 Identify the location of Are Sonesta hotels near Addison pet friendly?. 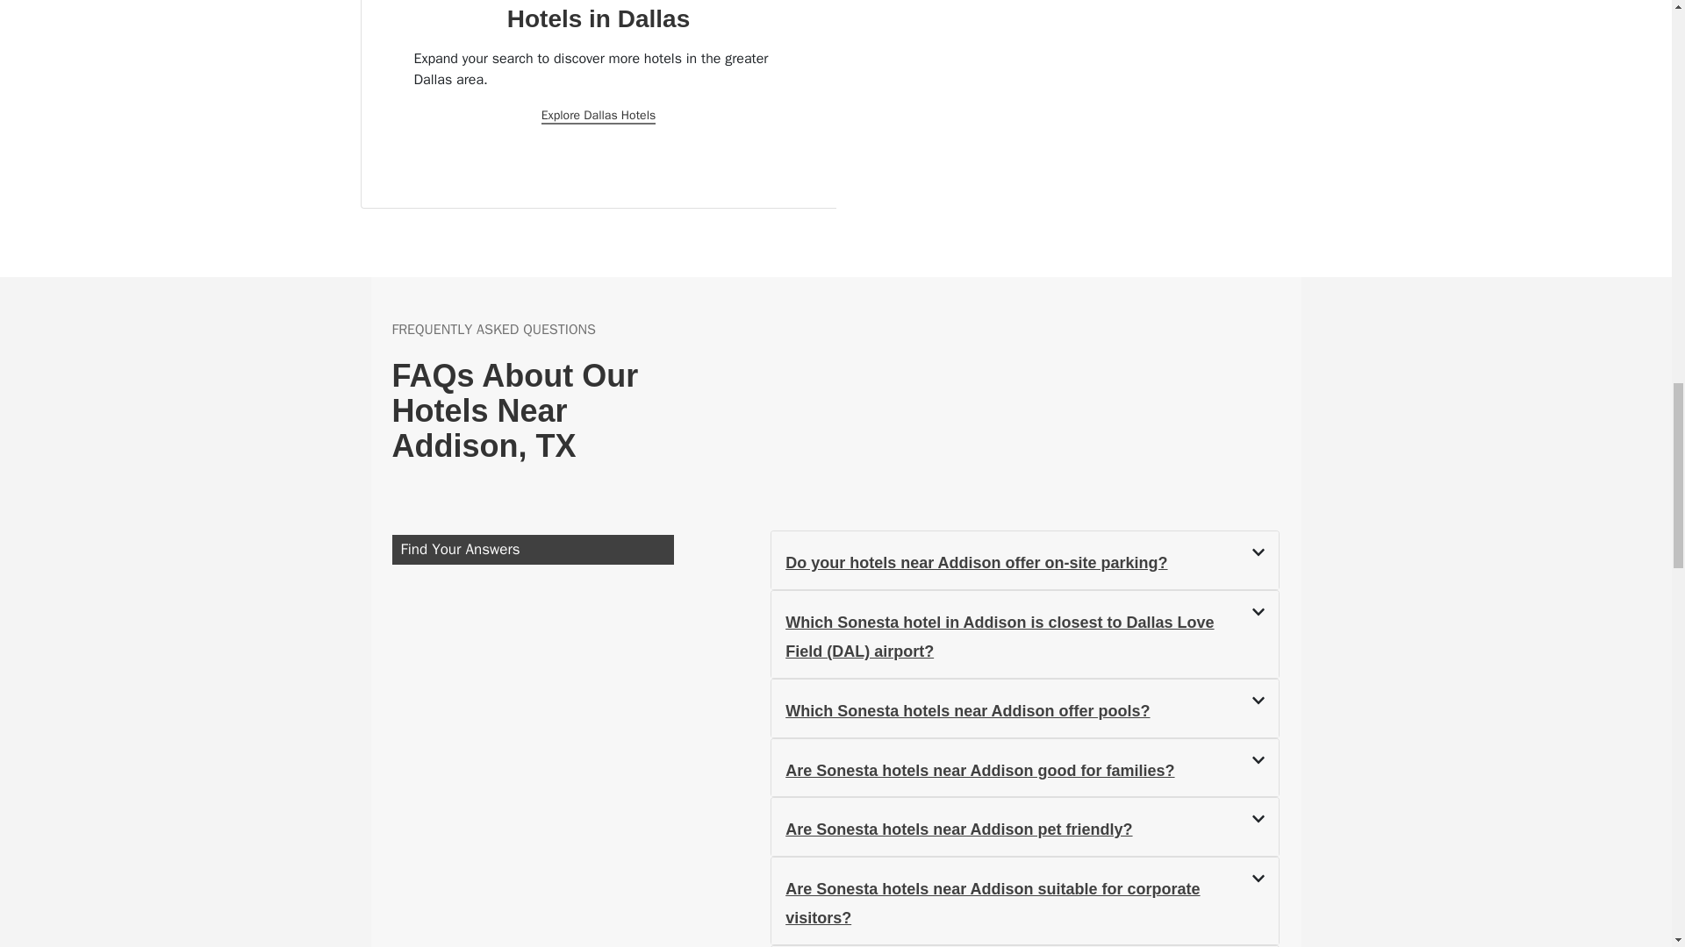
(958, 830).